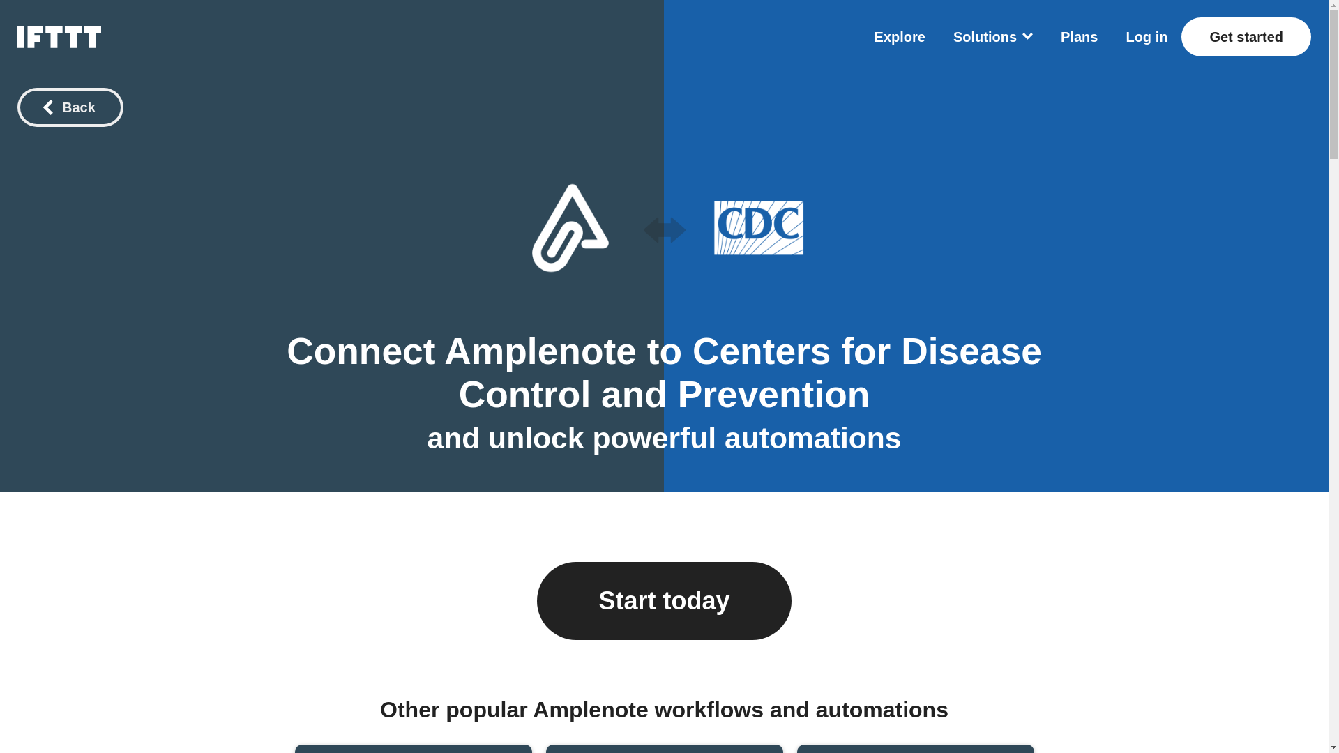  I want to click on Centers for Disease Control and Prevention, so click(750, 372).